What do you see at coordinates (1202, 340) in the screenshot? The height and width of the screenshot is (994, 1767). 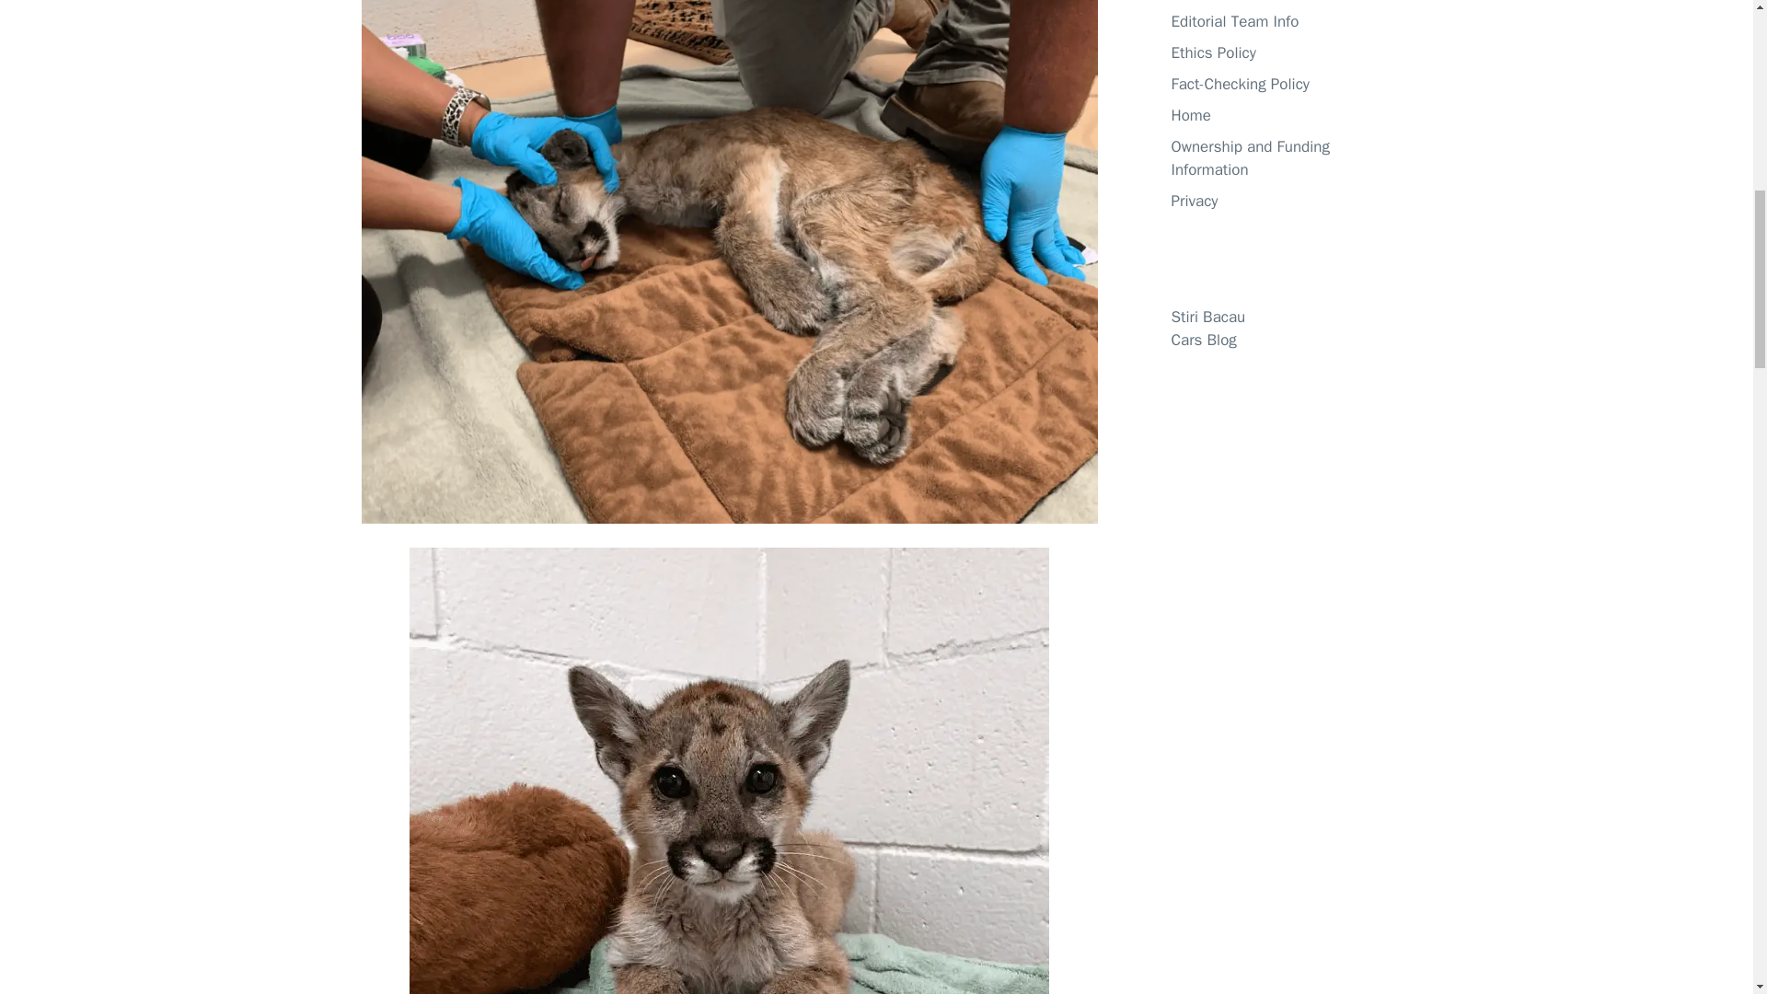 I see `Cars Blog` at bounding box center [1202, 340].